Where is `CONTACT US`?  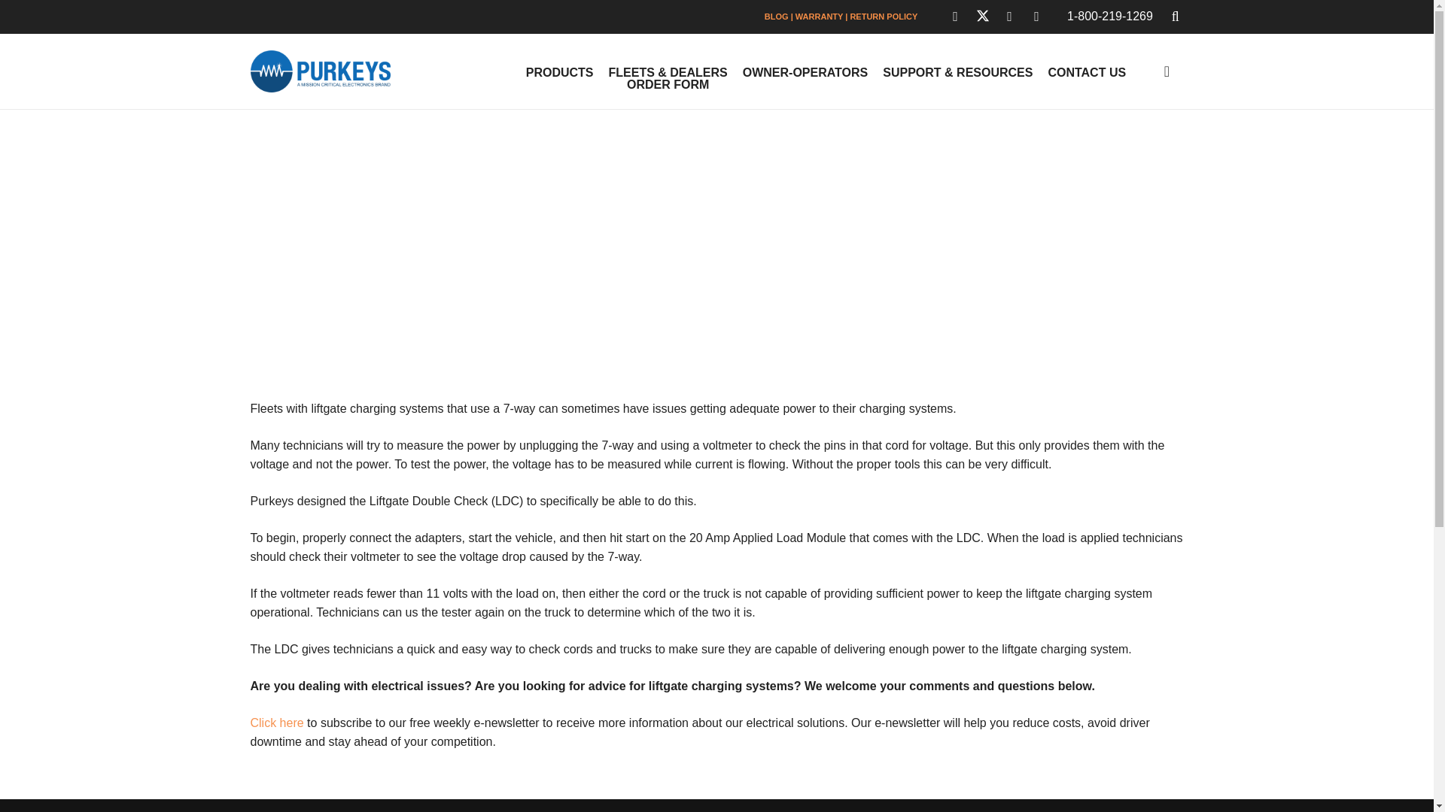 CONTACT US is located at coordinates (1087, 72).